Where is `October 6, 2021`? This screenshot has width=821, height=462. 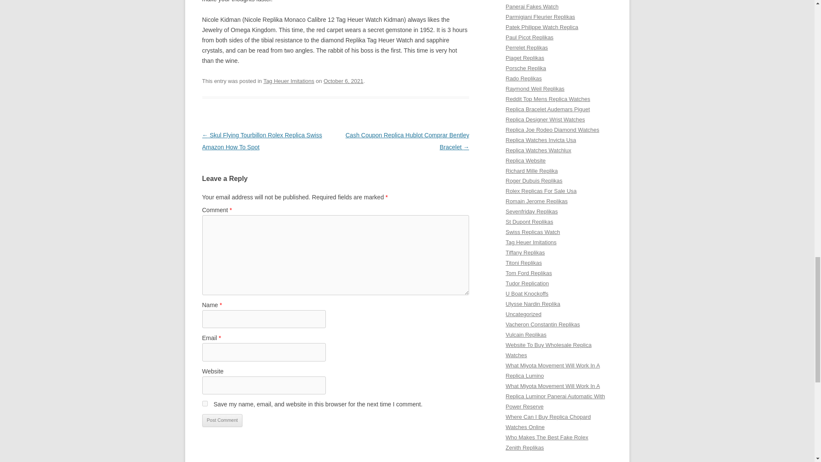 October 6, 2021 is located at coordinates (343, 81).